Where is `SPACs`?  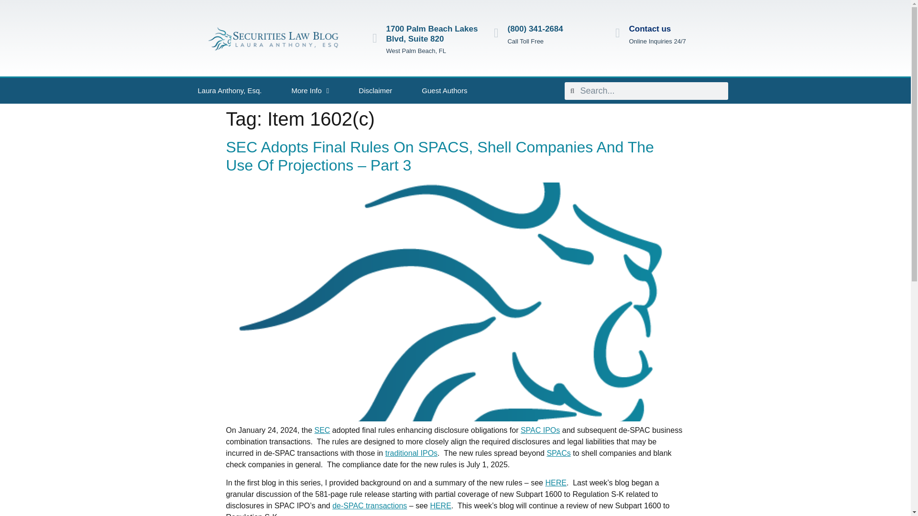 SPACs is located at coordinates (558, 453).